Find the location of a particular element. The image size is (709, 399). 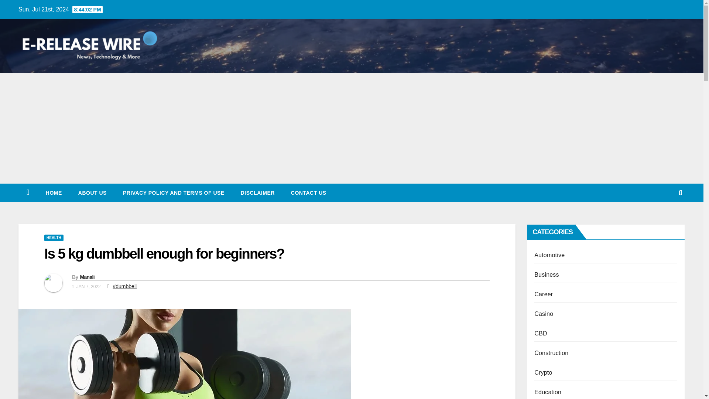

Home is located at coordinates (54, 192).